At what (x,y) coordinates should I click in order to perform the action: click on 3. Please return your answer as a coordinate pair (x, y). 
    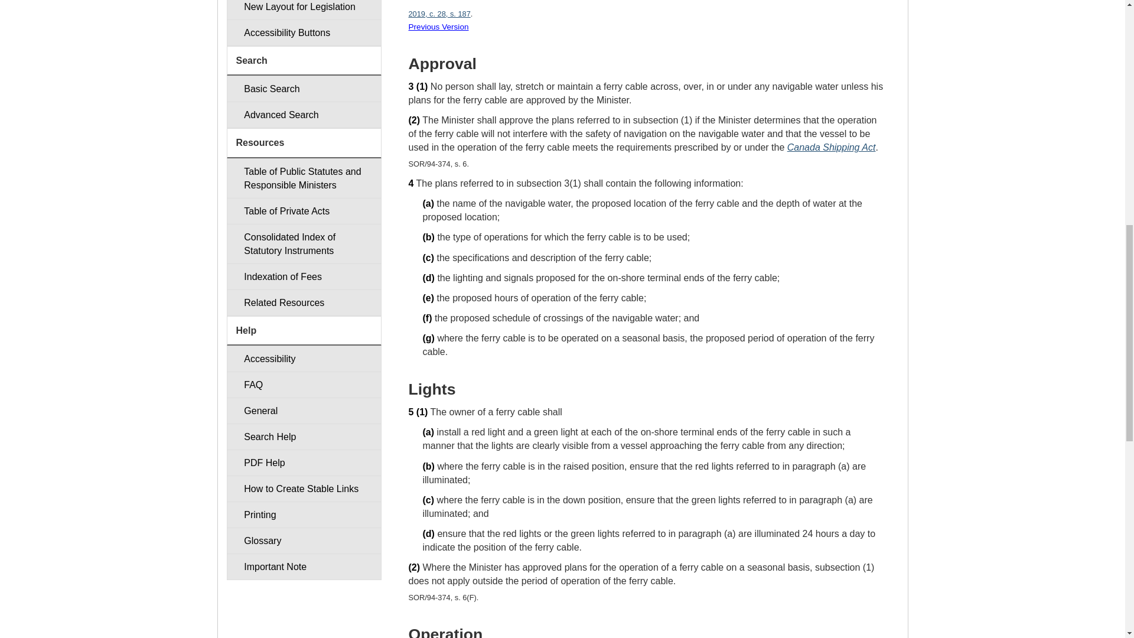
    Looking at the image, I should click on (411, 86).